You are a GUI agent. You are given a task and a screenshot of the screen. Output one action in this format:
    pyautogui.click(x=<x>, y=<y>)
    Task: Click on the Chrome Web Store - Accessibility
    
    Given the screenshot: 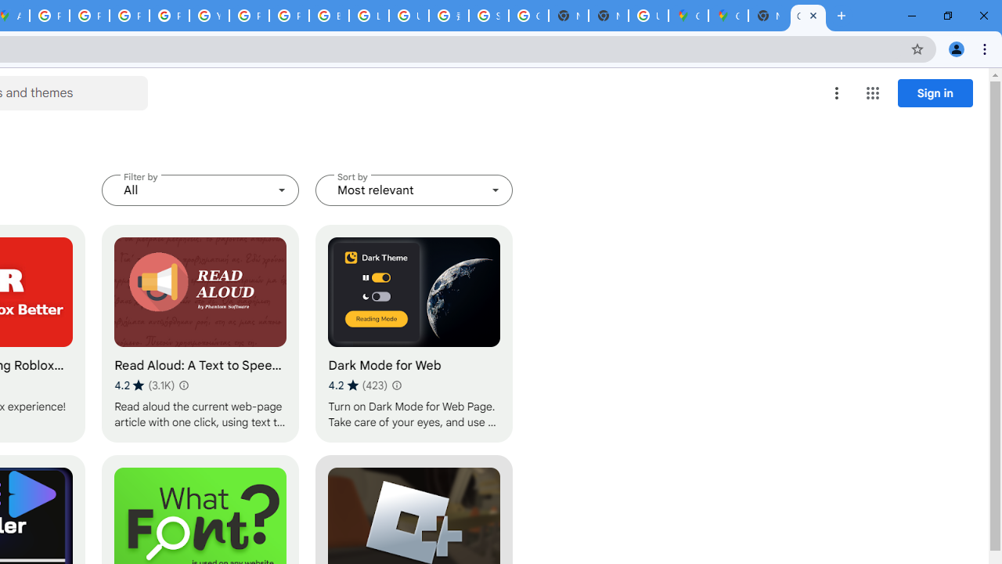 What is the action you would take?
    pyautogui.click(x=808, y=16)
    